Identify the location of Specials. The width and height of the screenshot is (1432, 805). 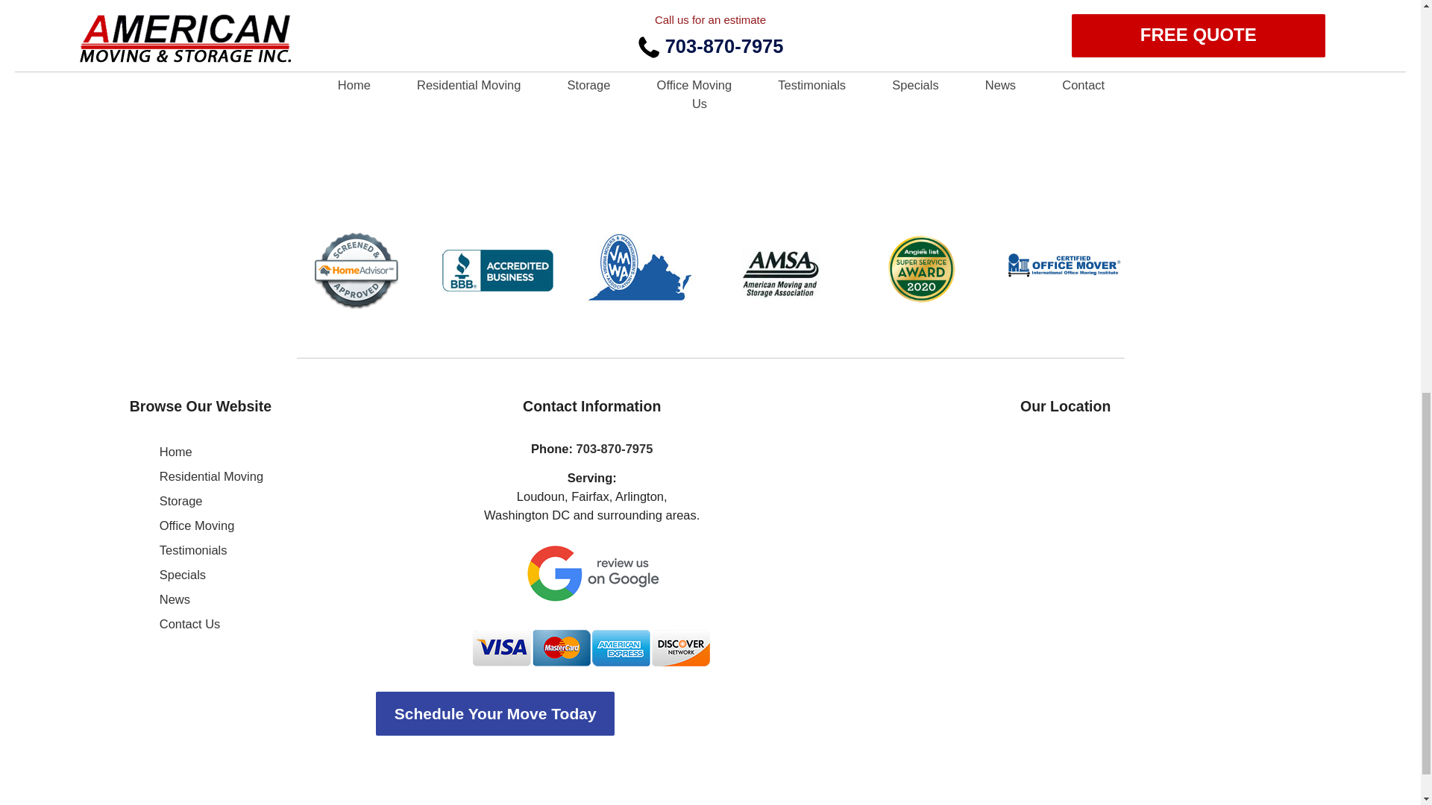
(182, 574).